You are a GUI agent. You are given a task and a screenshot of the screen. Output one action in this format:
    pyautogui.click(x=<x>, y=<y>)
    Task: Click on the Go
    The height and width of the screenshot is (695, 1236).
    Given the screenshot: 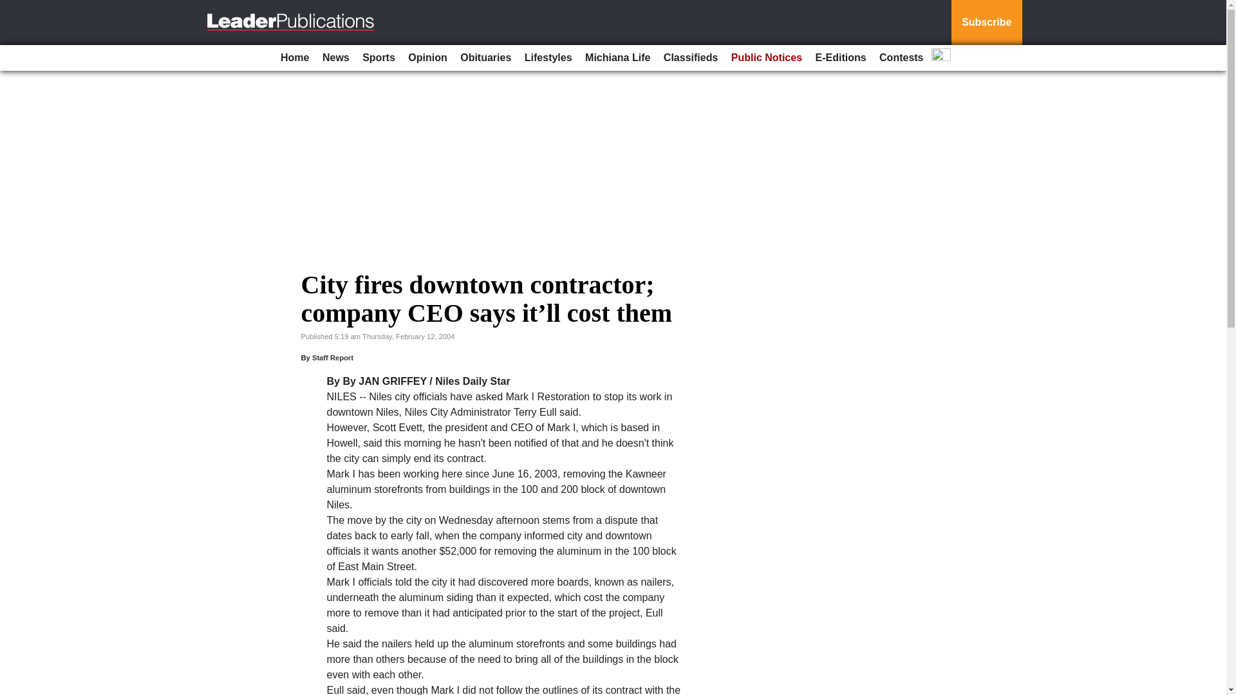 What is the action you would take?
    pyautogui.click(x=12, y=8)
    